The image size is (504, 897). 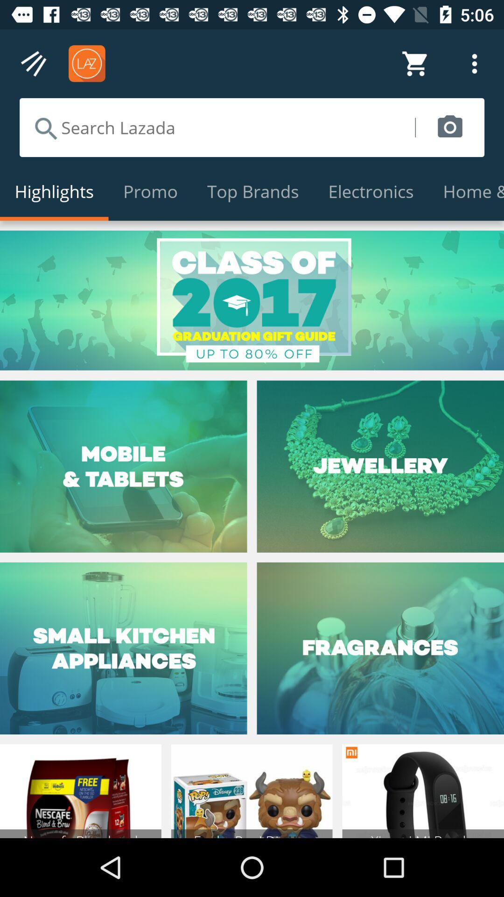 I want to click on turn on the icon above highlights item, so click(x=217, y=127).